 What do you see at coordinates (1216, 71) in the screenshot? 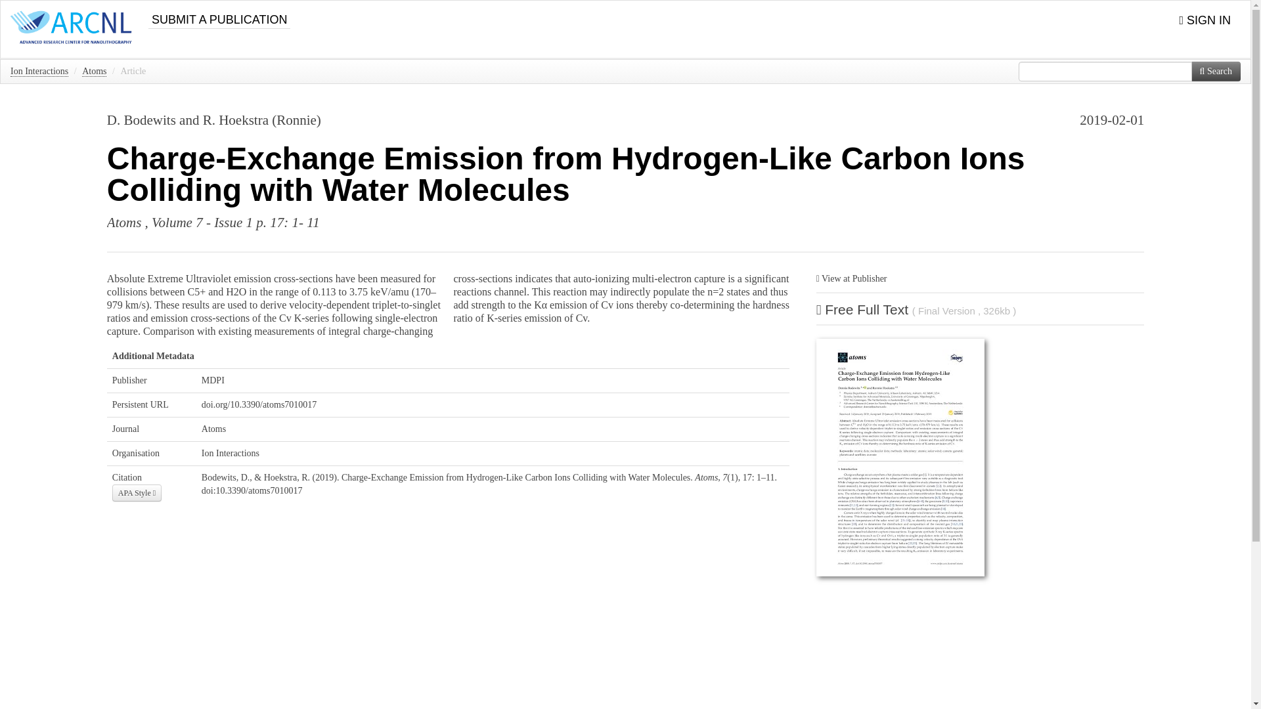
I see `Search` at bounding box center [1216, 71].